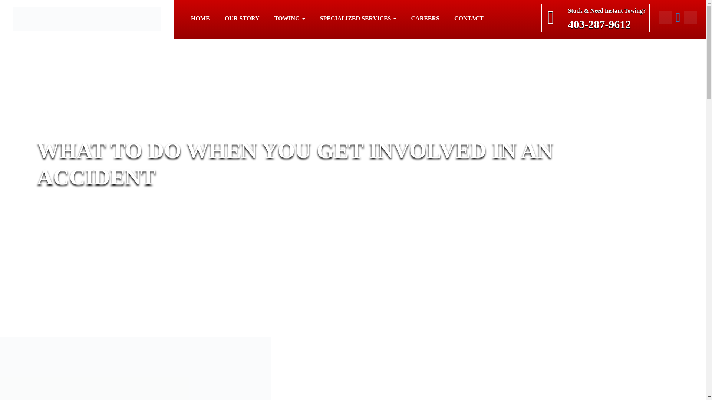 The width and height of the screenshot is (712, 400). Describe the element at coordinates (607, 24) in the screenshot. I see `403-287-9612` at that location.